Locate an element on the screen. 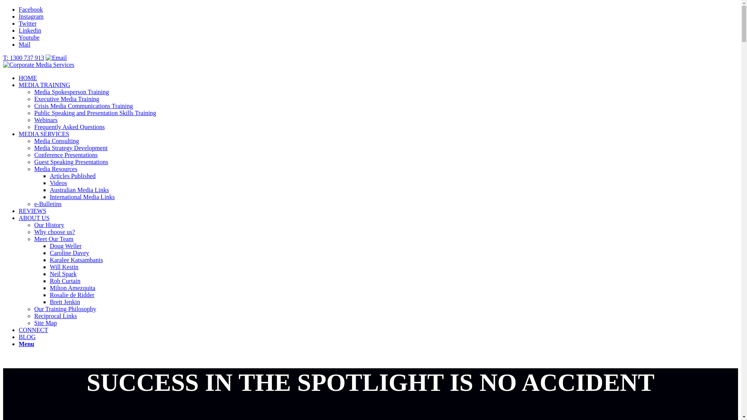 This screenshot has height=420, width=747. Karalee Katsambanis is located at coordinates (76, 260).